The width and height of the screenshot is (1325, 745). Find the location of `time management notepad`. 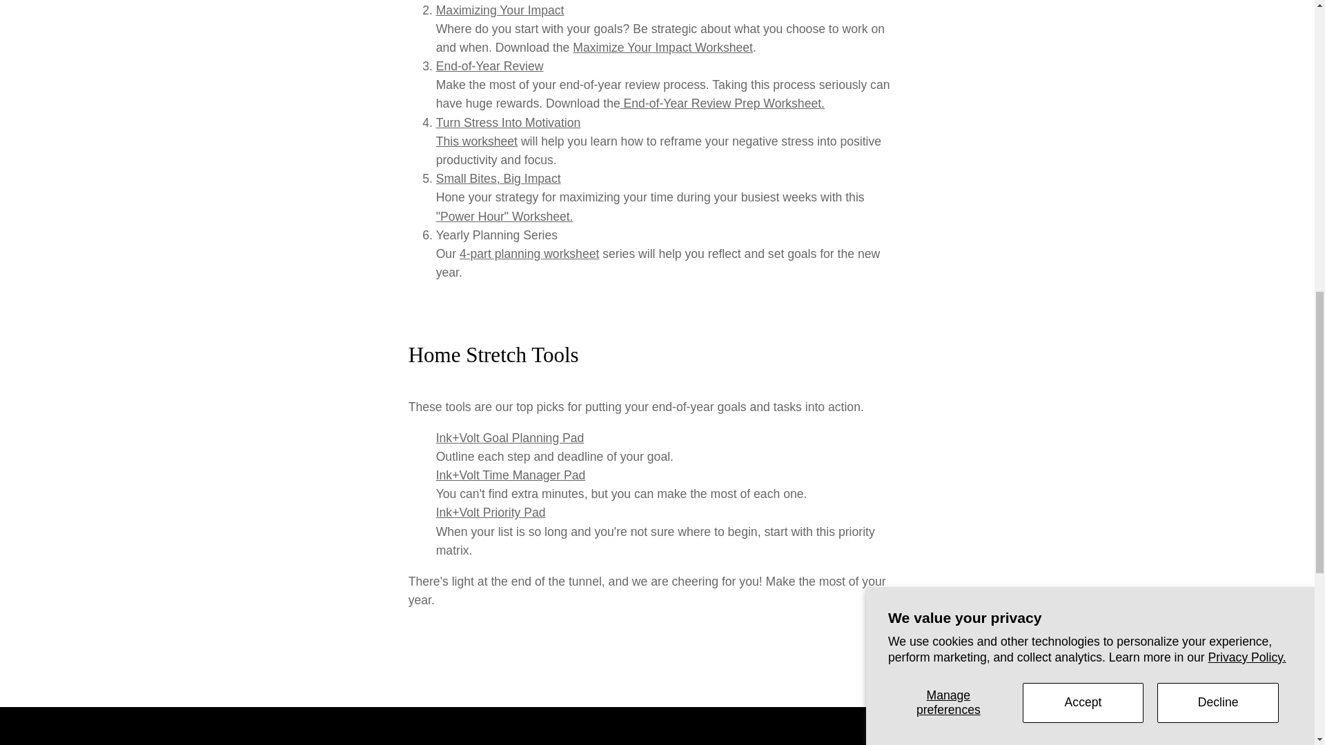

time management notepad is located at coordinates (511, 475).